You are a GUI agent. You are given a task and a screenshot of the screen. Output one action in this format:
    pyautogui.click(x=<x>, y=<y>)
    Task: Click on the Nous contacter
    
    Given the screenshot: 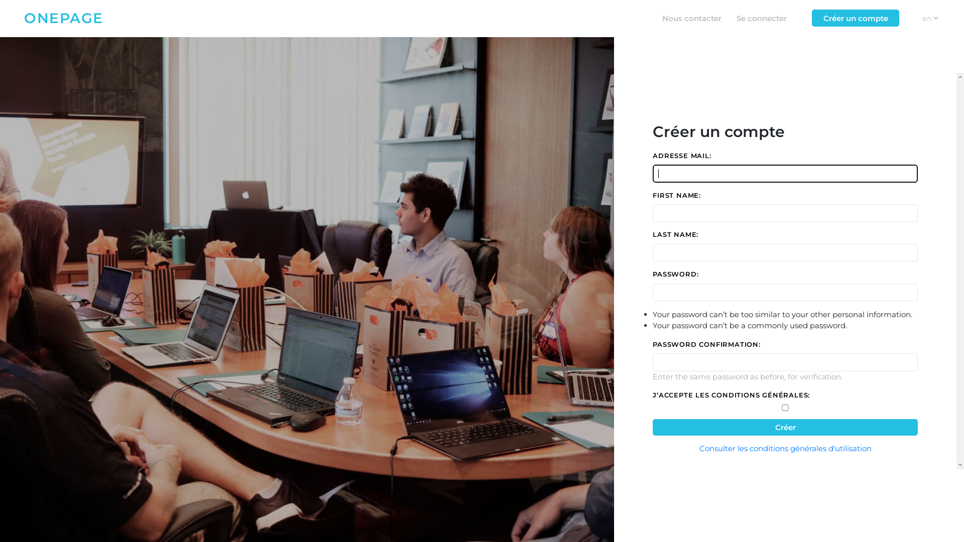 What is the action you would take?
    pyautogui.click(x=692, y=18)
    